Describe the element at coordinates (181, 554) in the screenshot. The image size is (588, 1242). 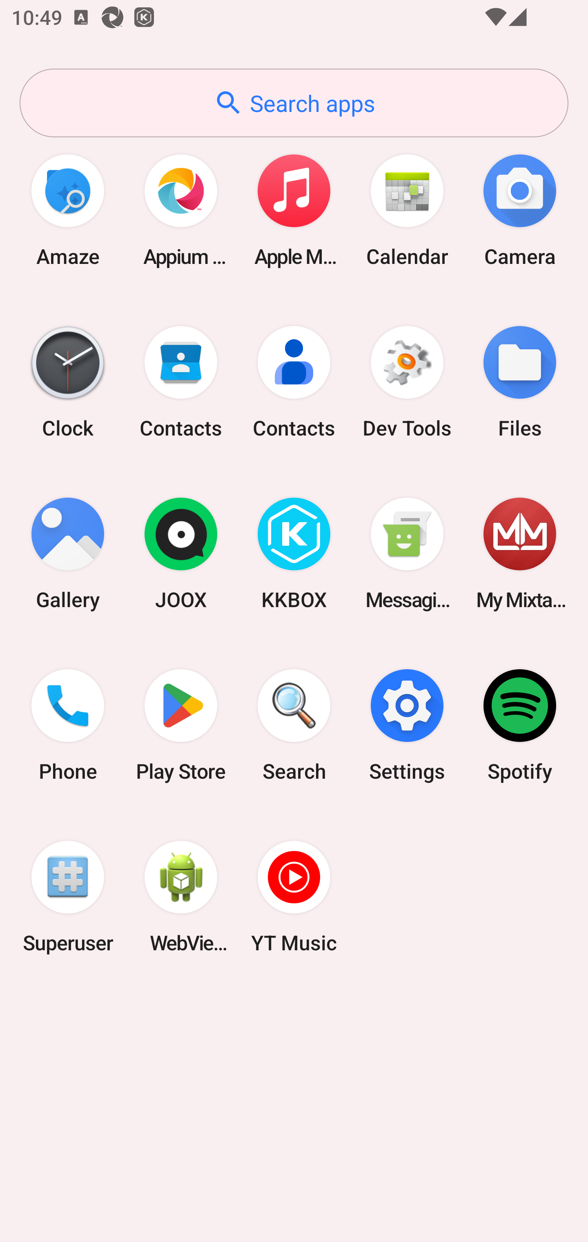
I see `JOOX` at that location.